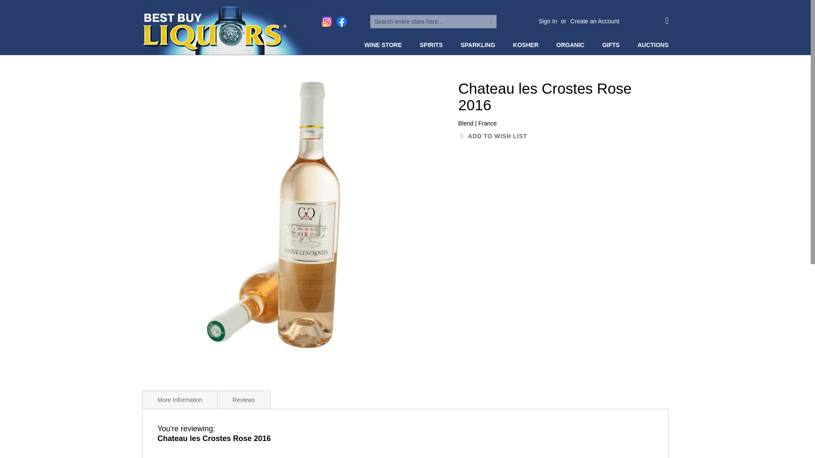  What do you see at coordinates (595, 21) in the screenshot?
I see `Create an Account` at bounding box center [595, 21].